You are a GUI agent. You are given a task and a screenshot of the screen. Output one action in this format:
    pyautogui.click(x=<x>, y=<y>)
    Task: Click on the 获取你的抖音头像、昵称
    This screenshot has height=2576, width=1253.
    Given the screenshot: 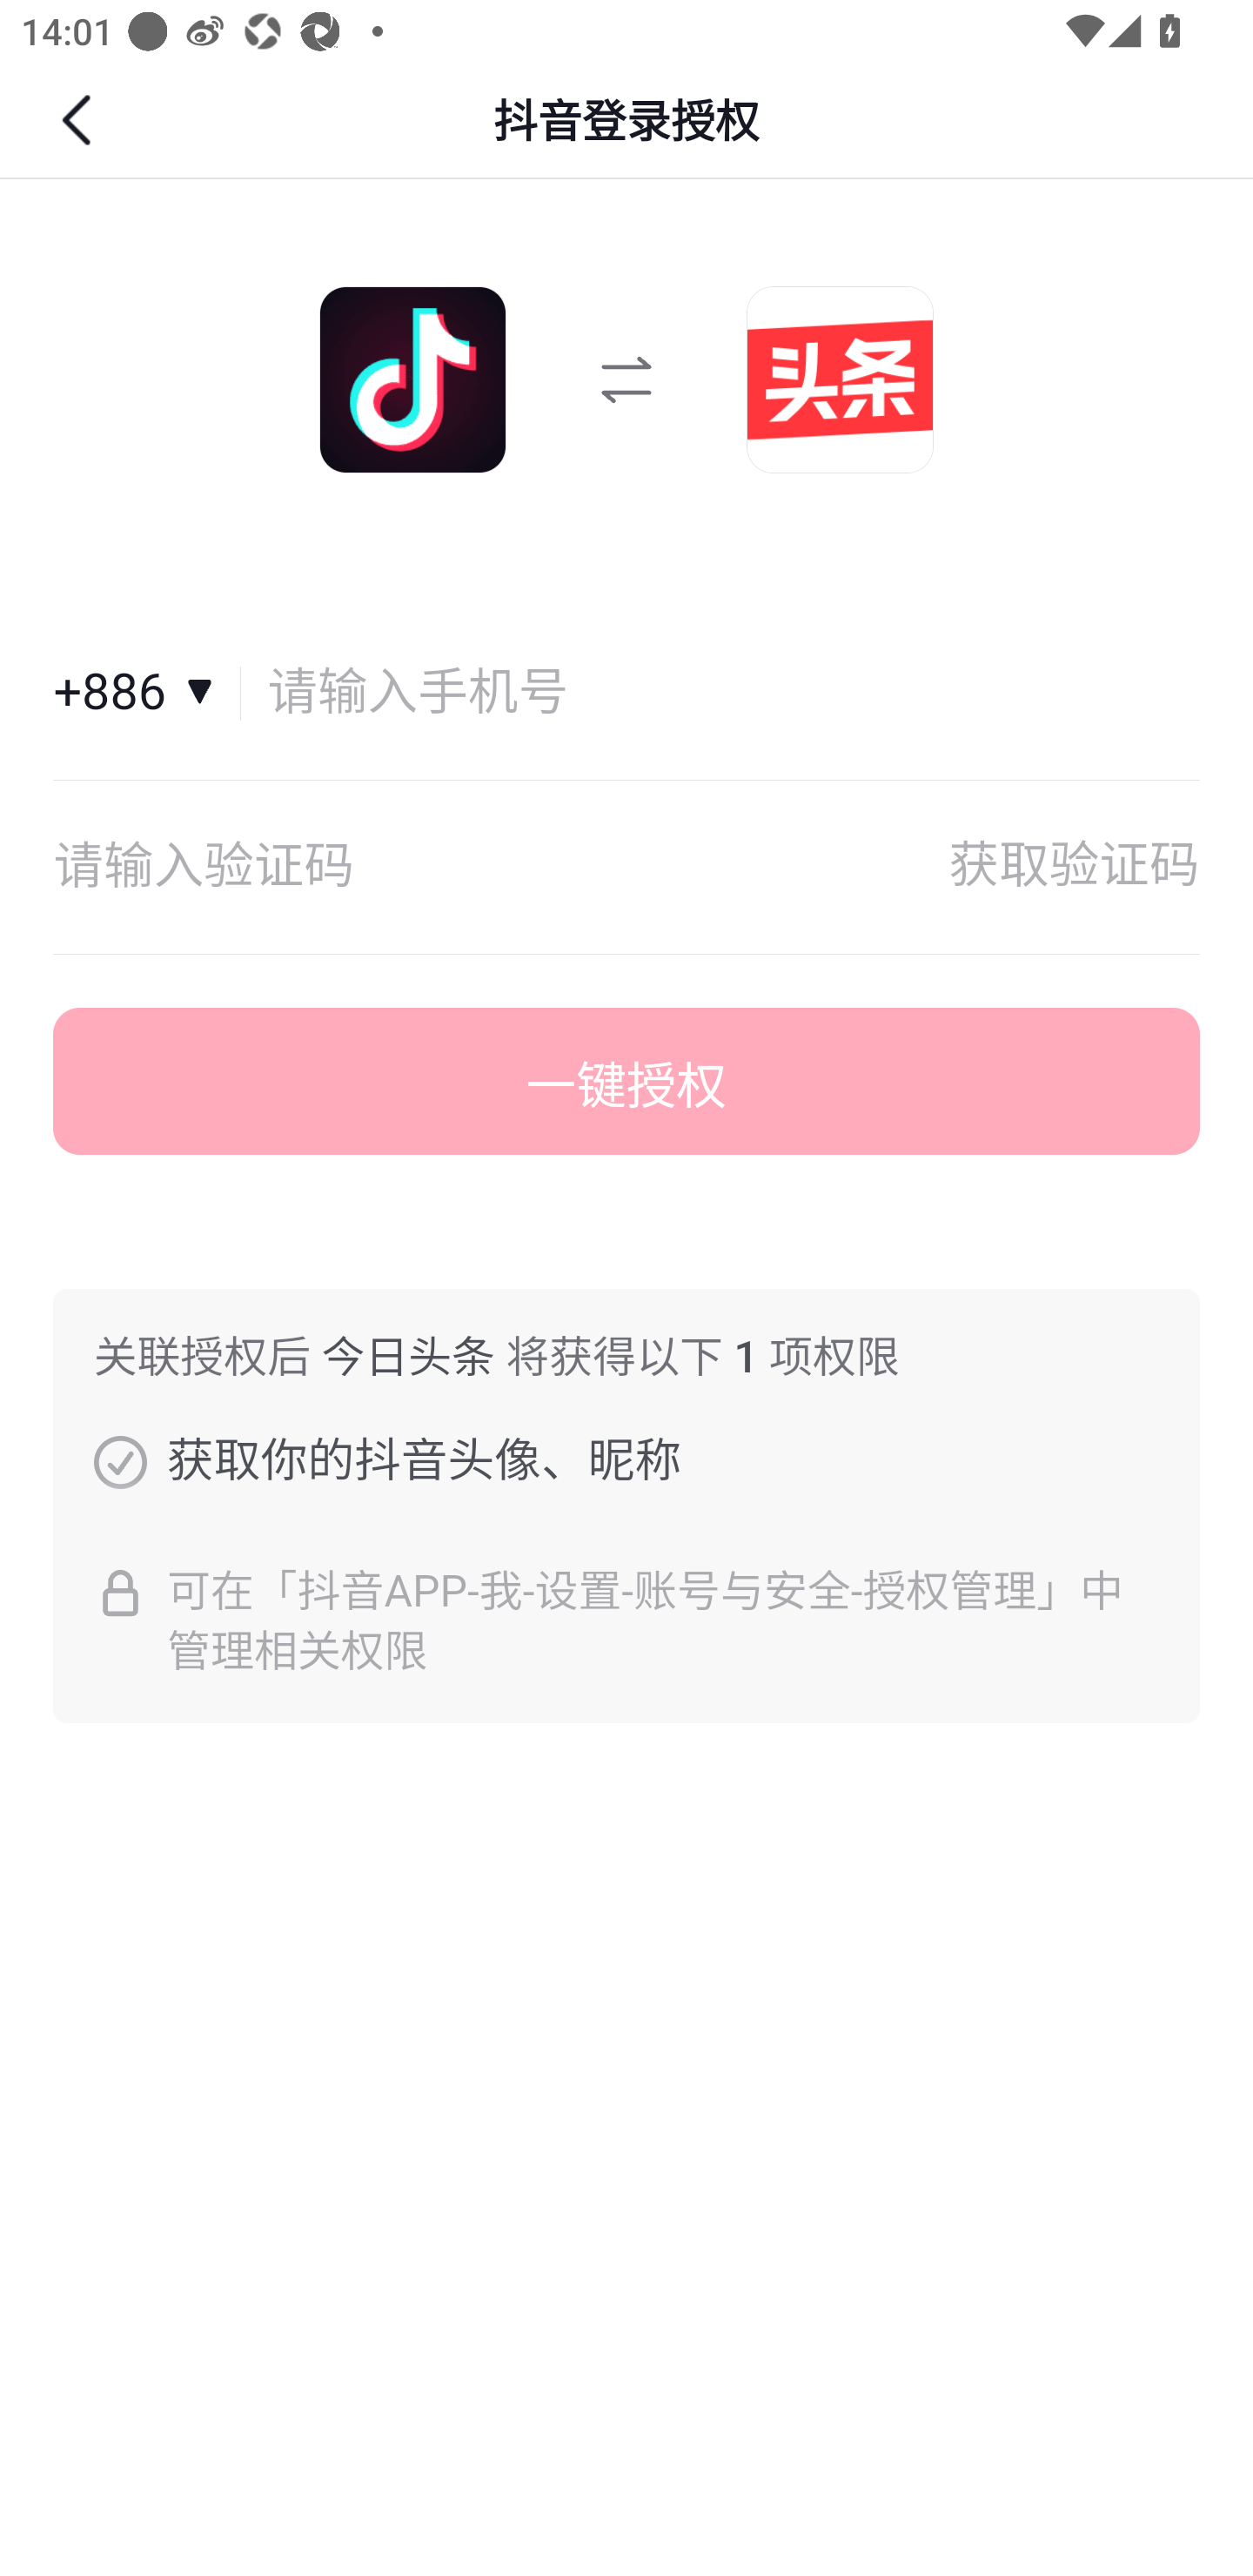 What is the action you would take?
    pyautogui.click(x=120, y=1461)
    